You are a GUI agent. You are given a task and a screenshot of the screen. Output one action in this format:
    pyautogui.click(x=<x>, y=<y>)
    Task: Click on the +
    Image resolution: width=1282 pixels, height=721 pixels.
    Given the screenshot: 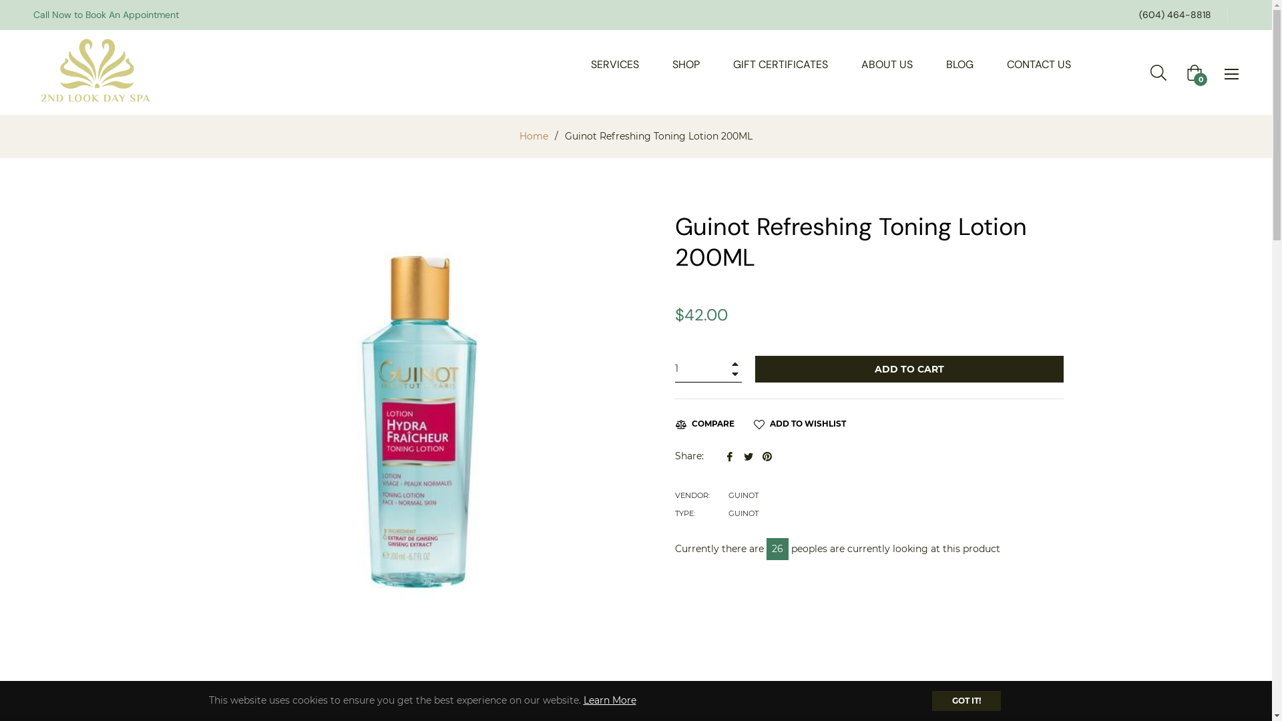 What is the action you would take?
    pyautogui.click(x=734, y=363)
    